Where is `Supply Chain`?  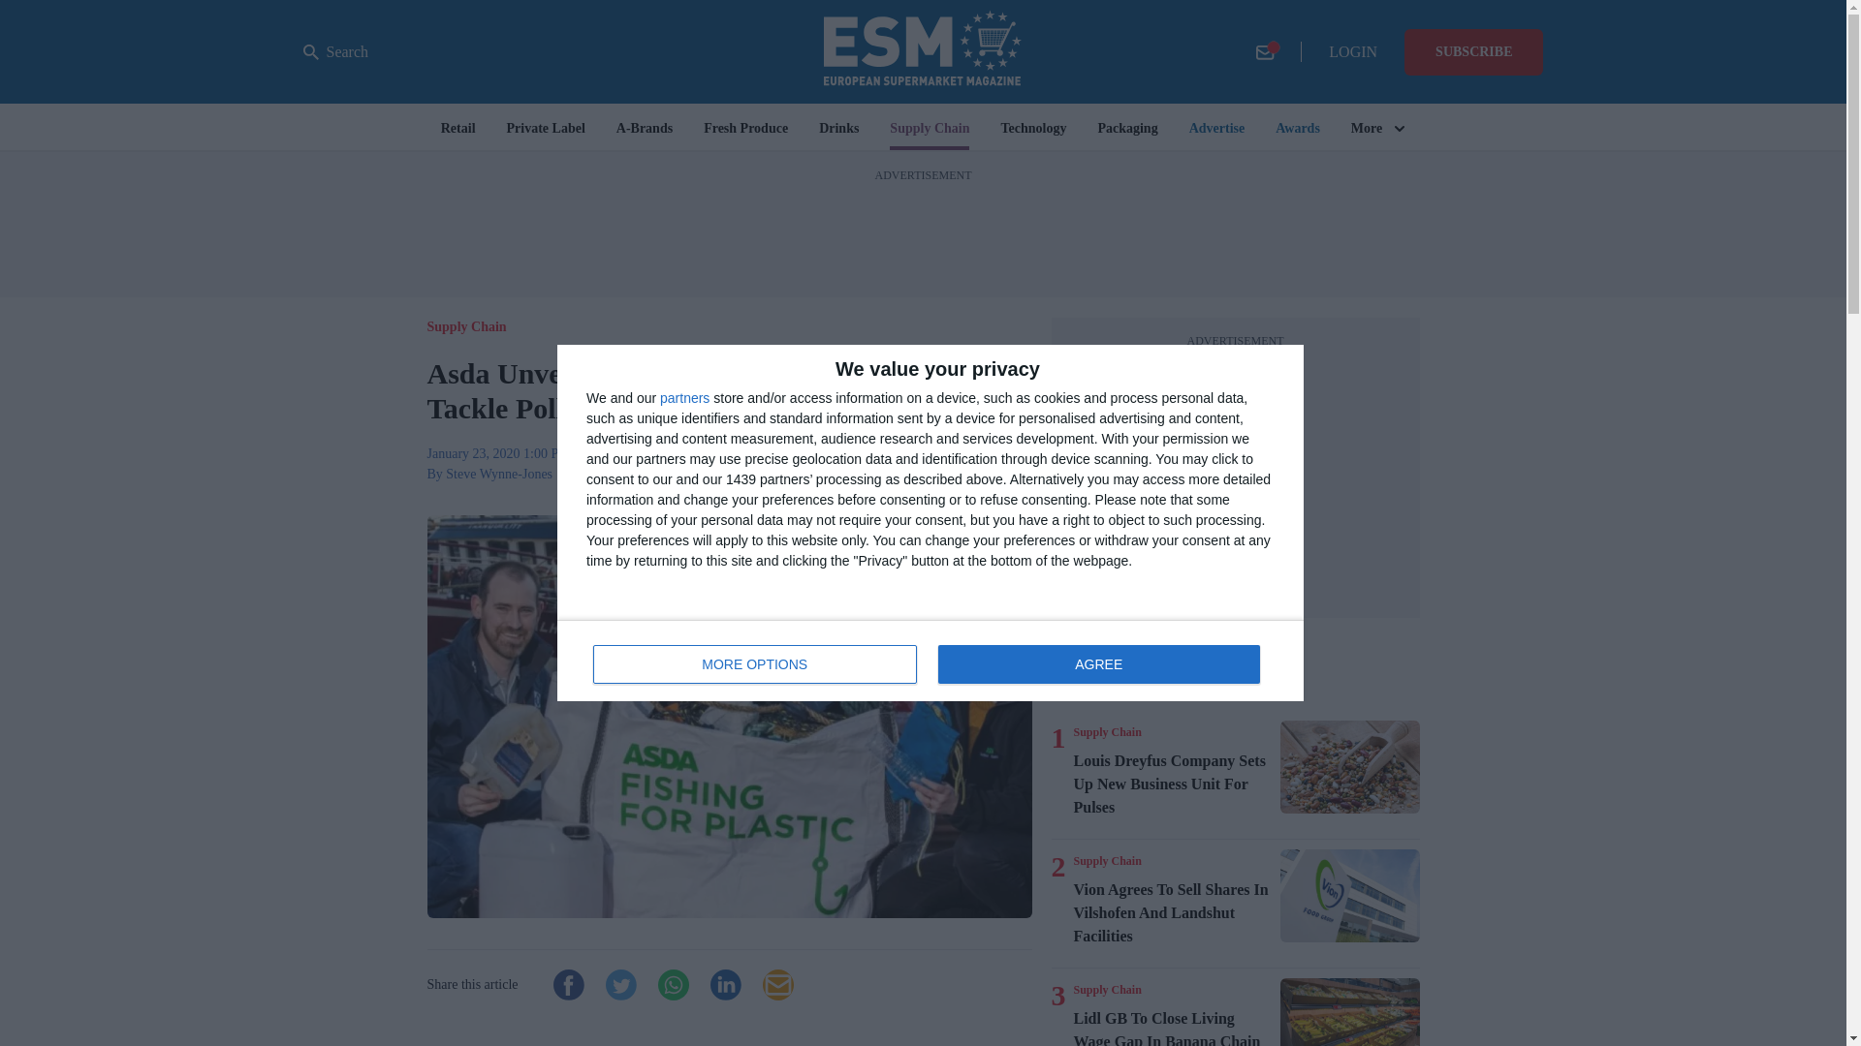 Supply Chain is located at coordinates (930, 661).